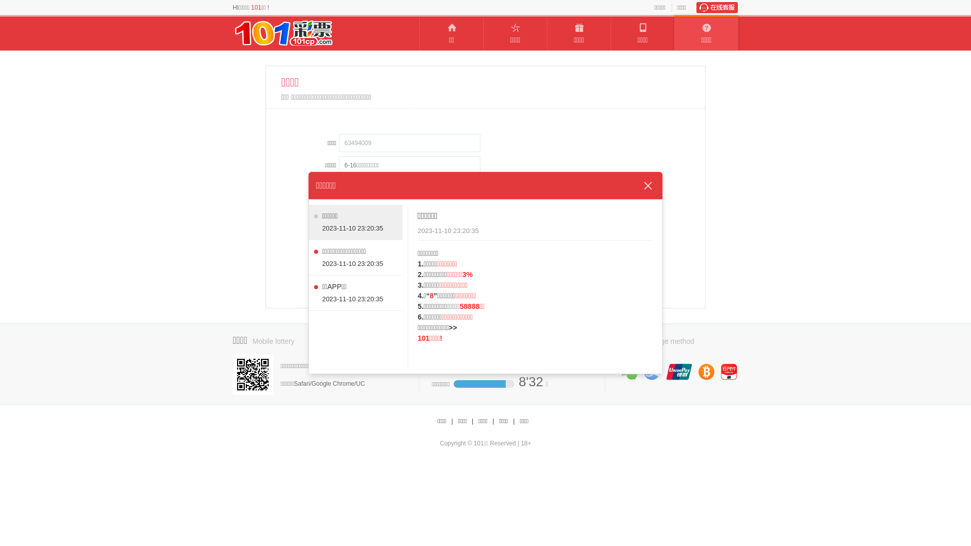 The width and height of the screenshot is (971, 546). Describe the element at coordinates (494, 422) in the screenshot. I see `|` at that location.